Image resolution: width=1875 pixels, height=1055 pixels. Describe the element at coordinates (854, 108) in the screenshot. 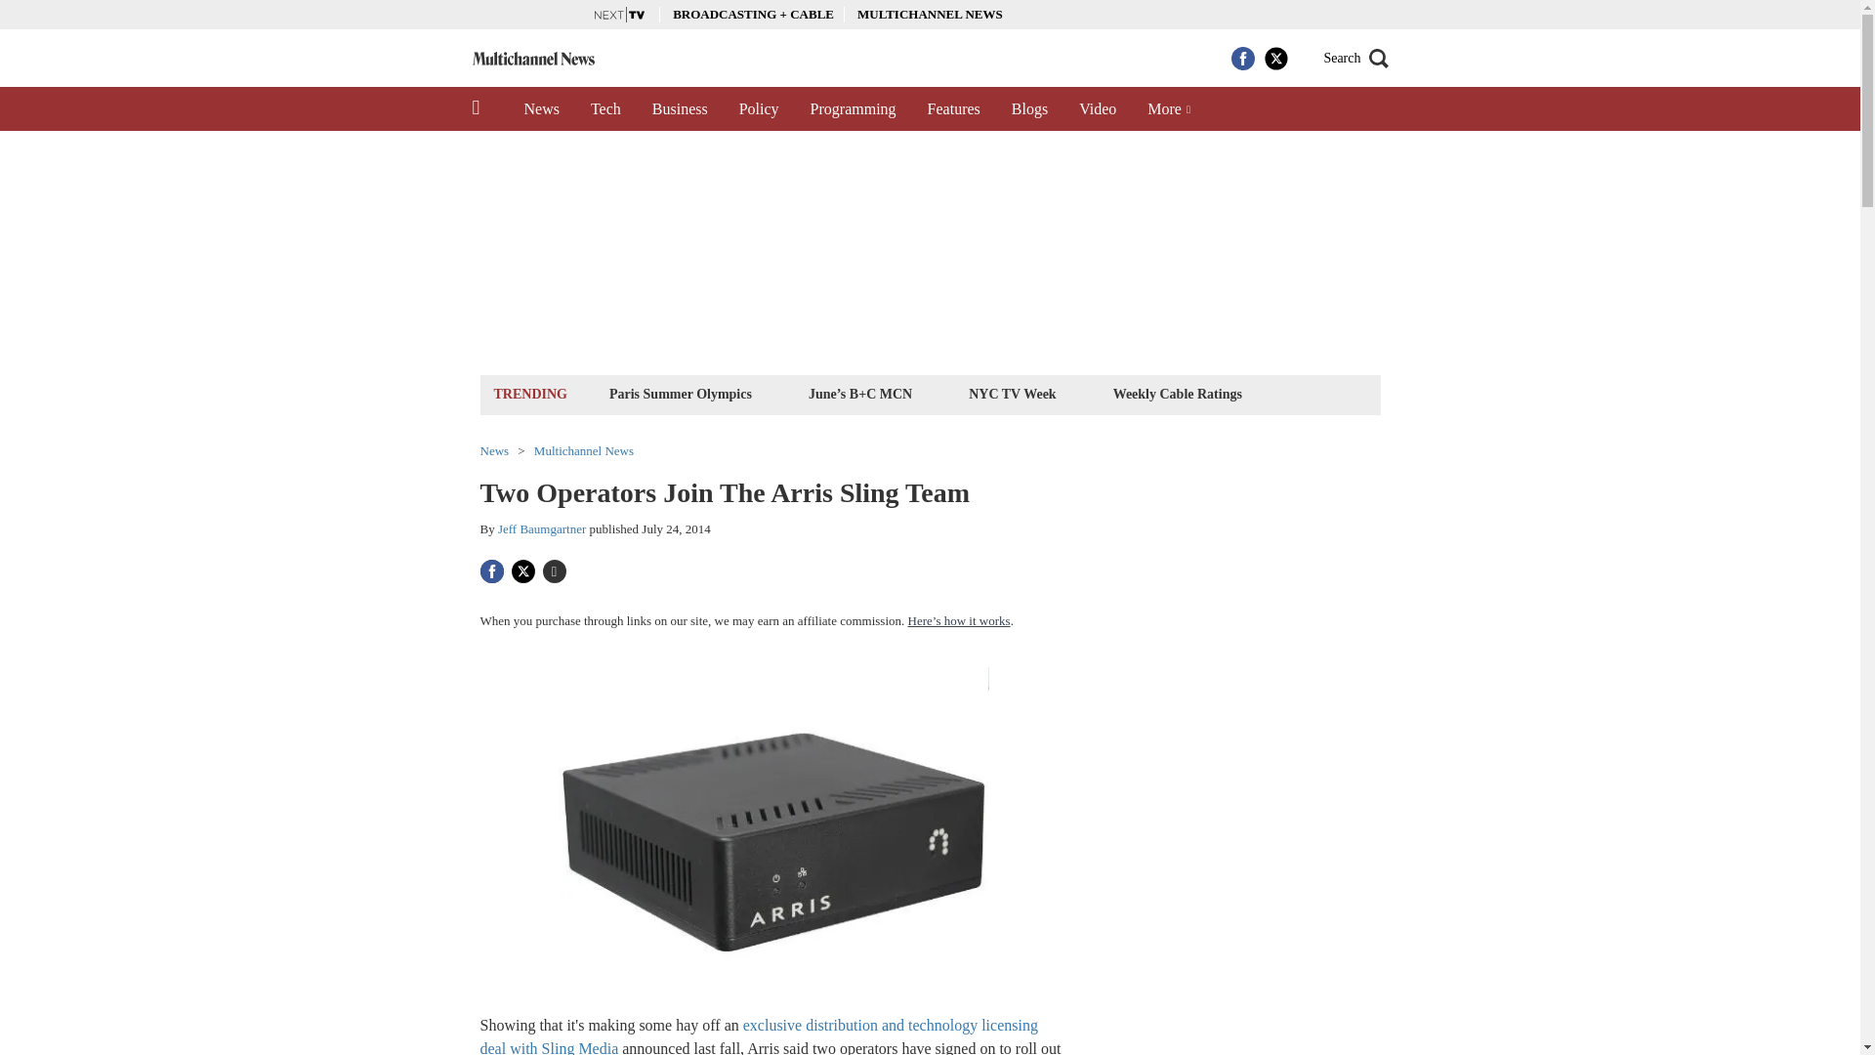

I see `Programming` at that location.